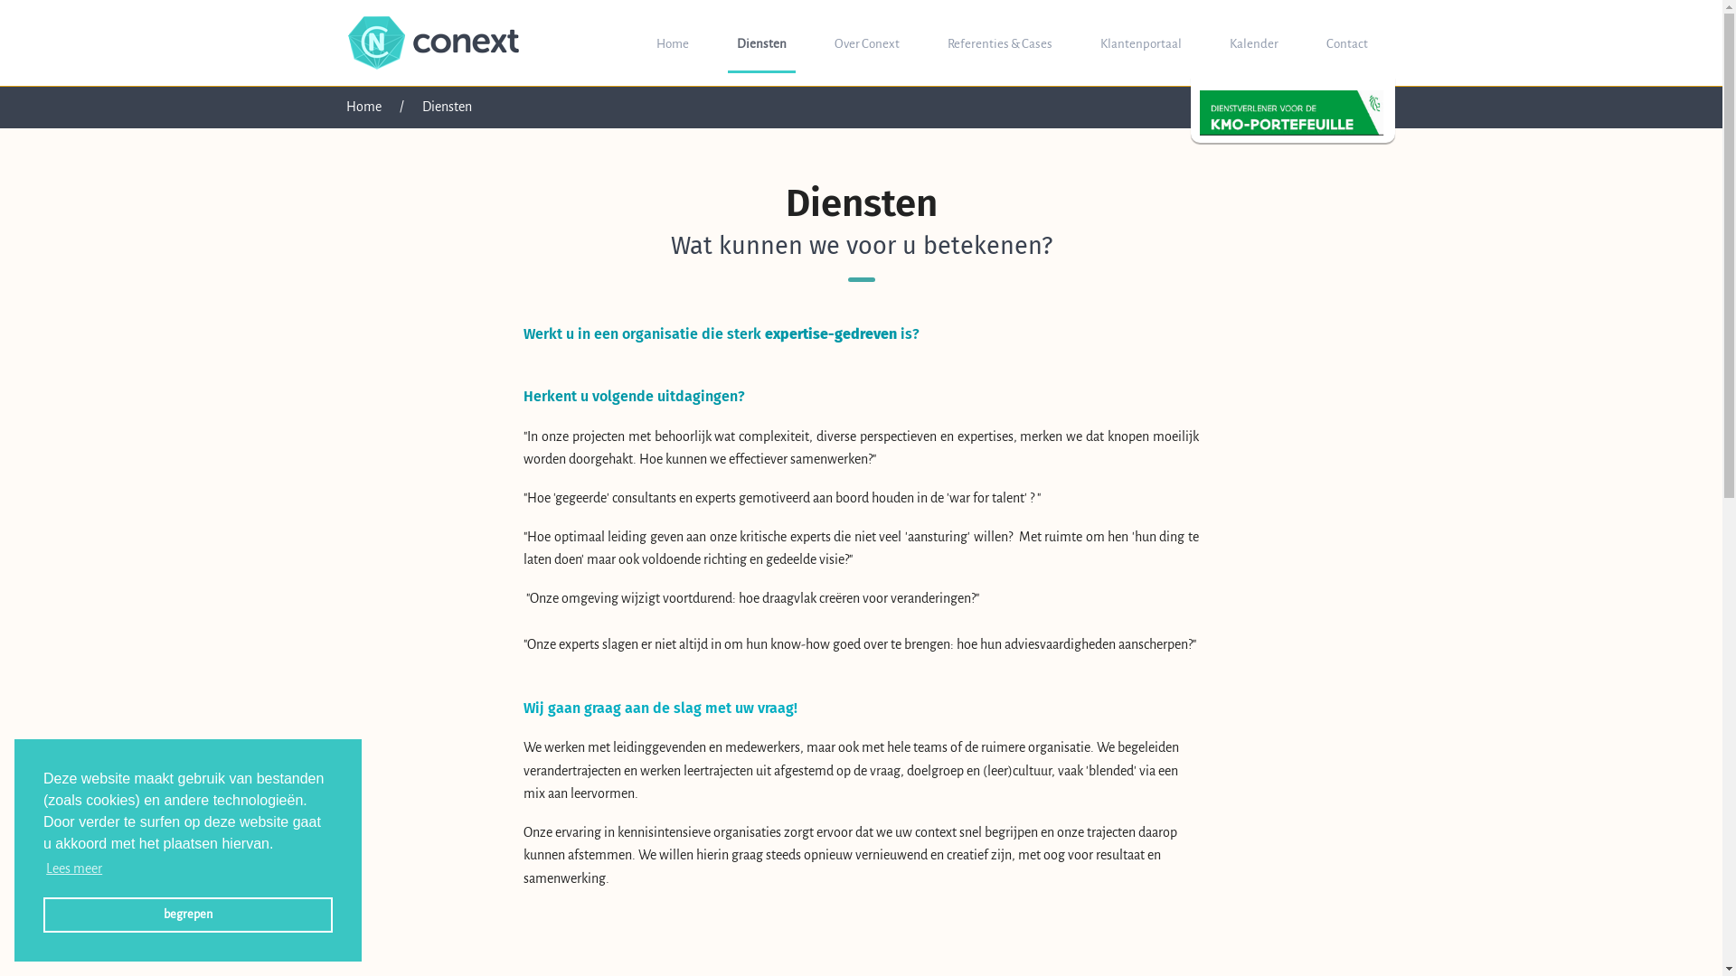  Describe the element at coordinates (188, 915) in the screenshot. I see `begrepen` at that location.